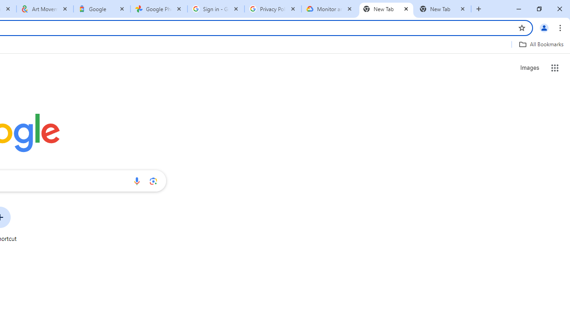  What do you see at coordinates (443, 9) in the screenshot?
I see `New Tab` at bounding box center [443, 9].